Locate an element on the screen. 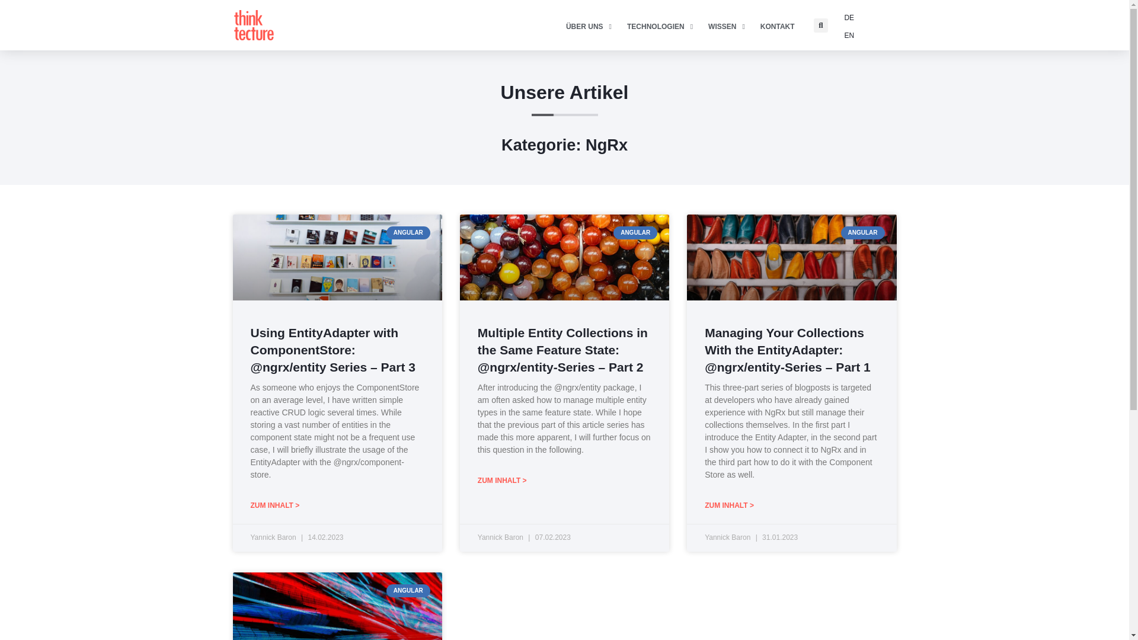 Image resolution: width=1138 pixels, height=640 pixels. WISSEN is located at coordinates (727, 27).